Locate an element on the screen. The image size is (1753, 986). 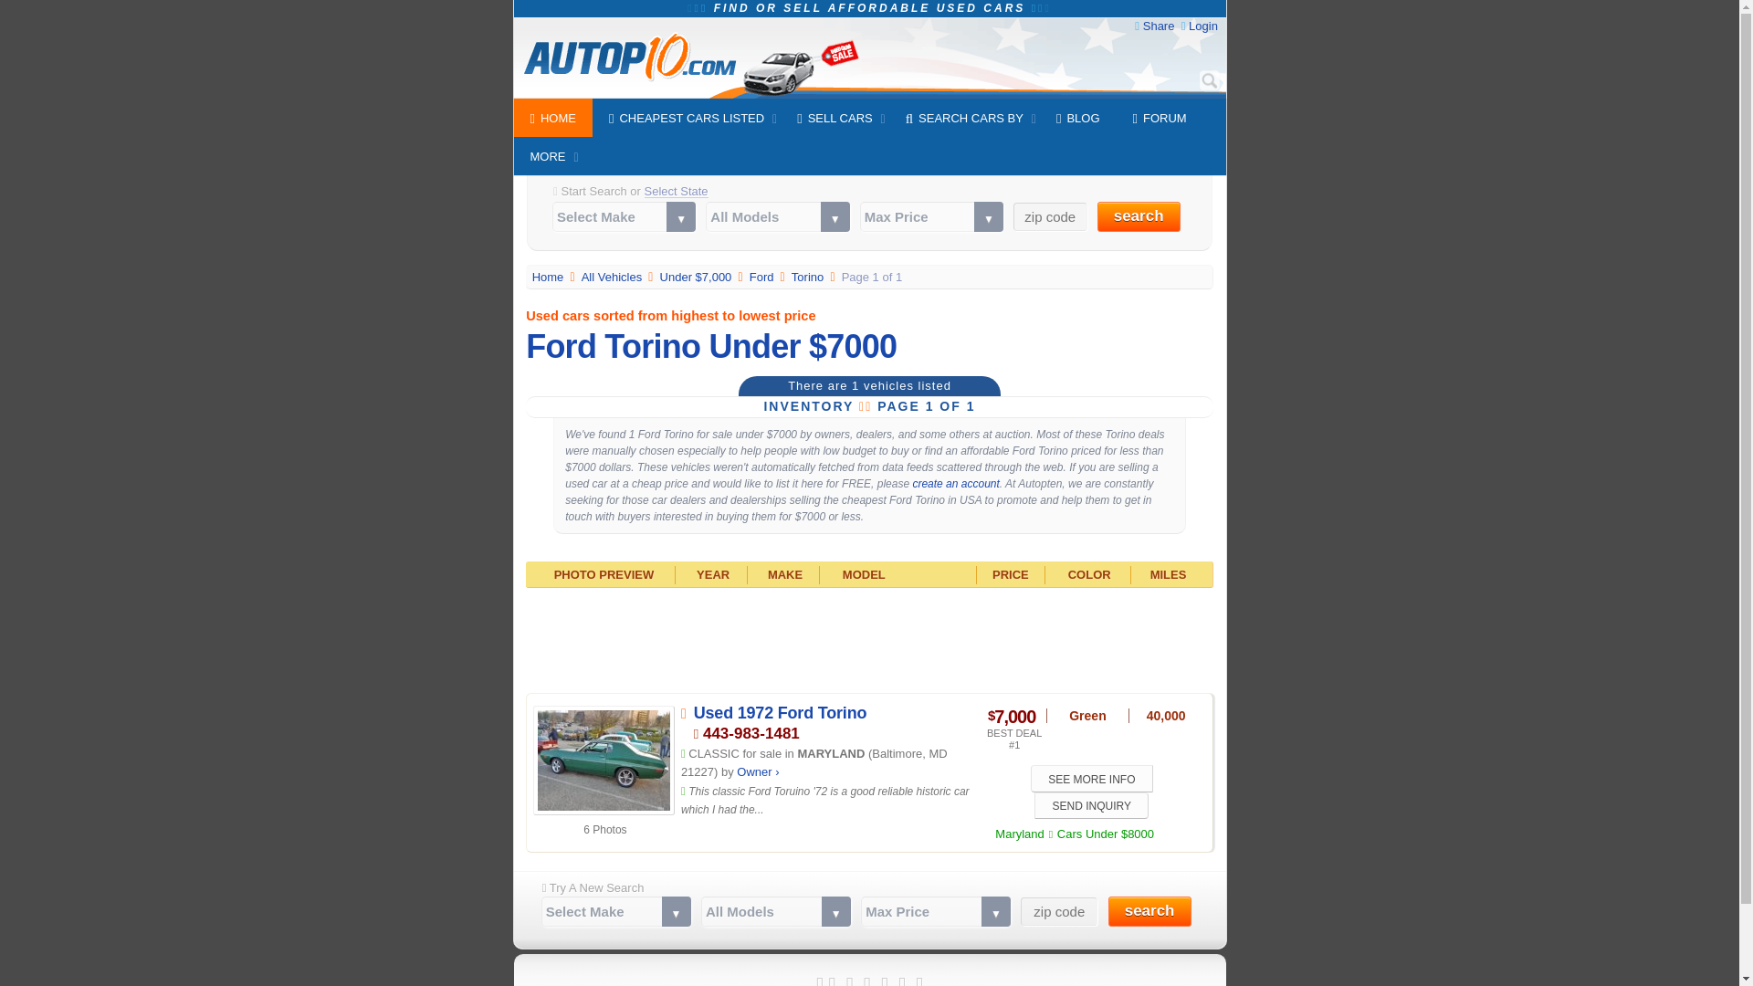
CHEAPEST CARS LISTED is located at coordinates (686, 118).